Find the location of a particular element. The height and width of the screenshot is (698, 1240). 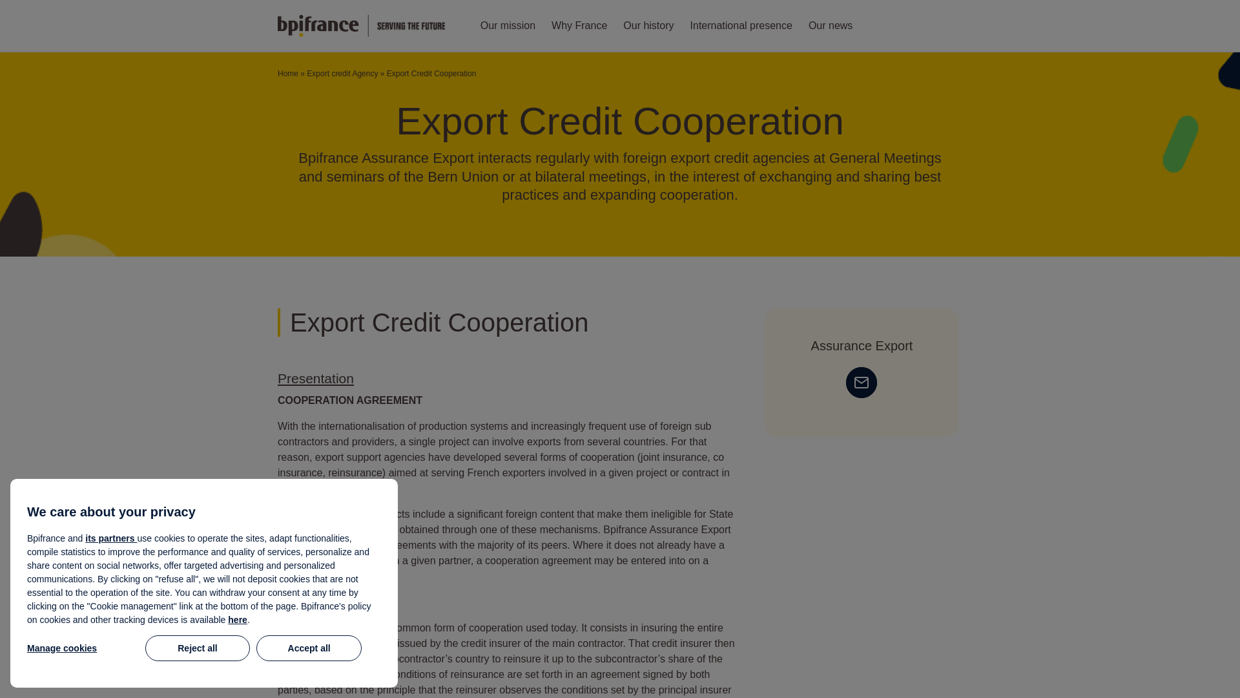

Export credit Agency is located at coordinates (342, 74).